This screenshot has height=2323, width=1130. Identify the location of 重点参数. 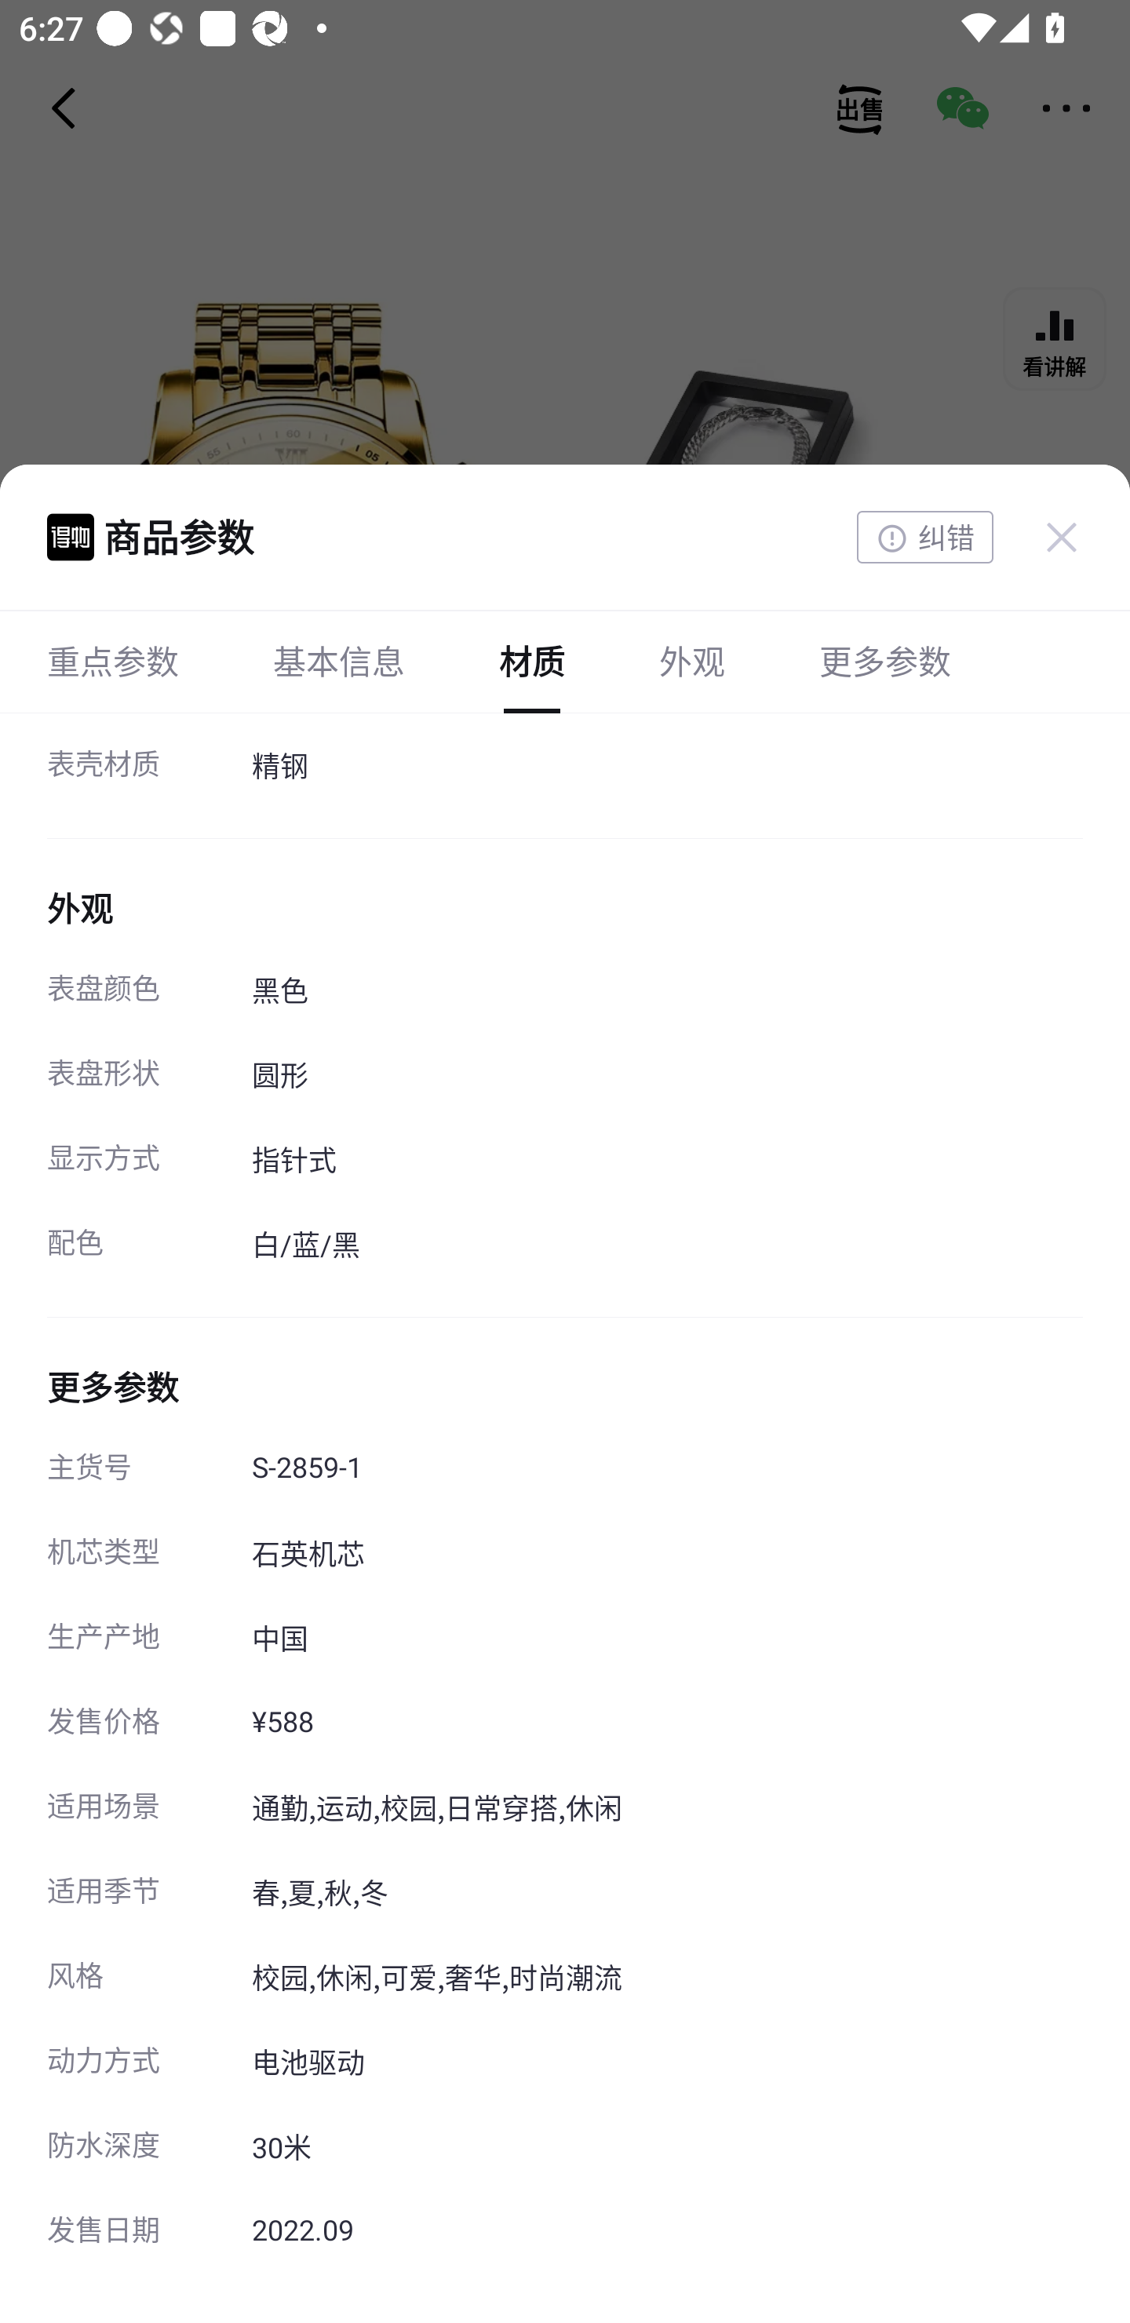
(113, 661).